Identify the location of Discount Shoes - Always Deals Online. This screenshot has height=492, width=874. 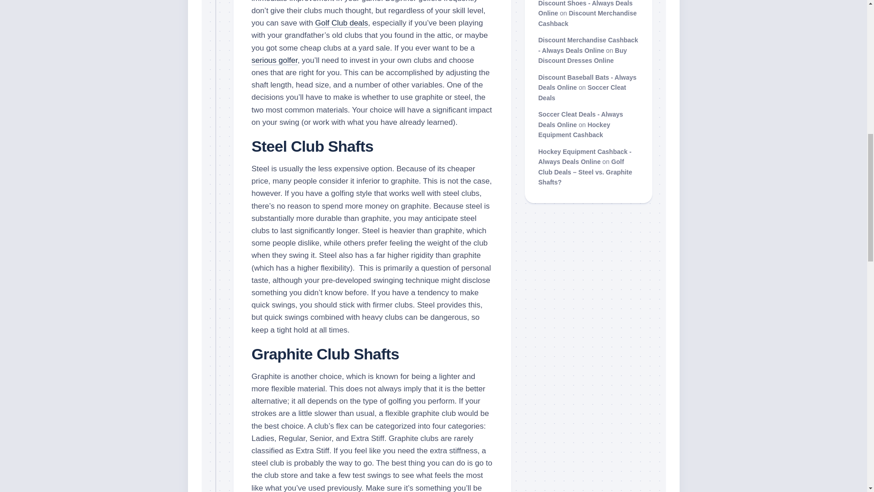
(585, 8).